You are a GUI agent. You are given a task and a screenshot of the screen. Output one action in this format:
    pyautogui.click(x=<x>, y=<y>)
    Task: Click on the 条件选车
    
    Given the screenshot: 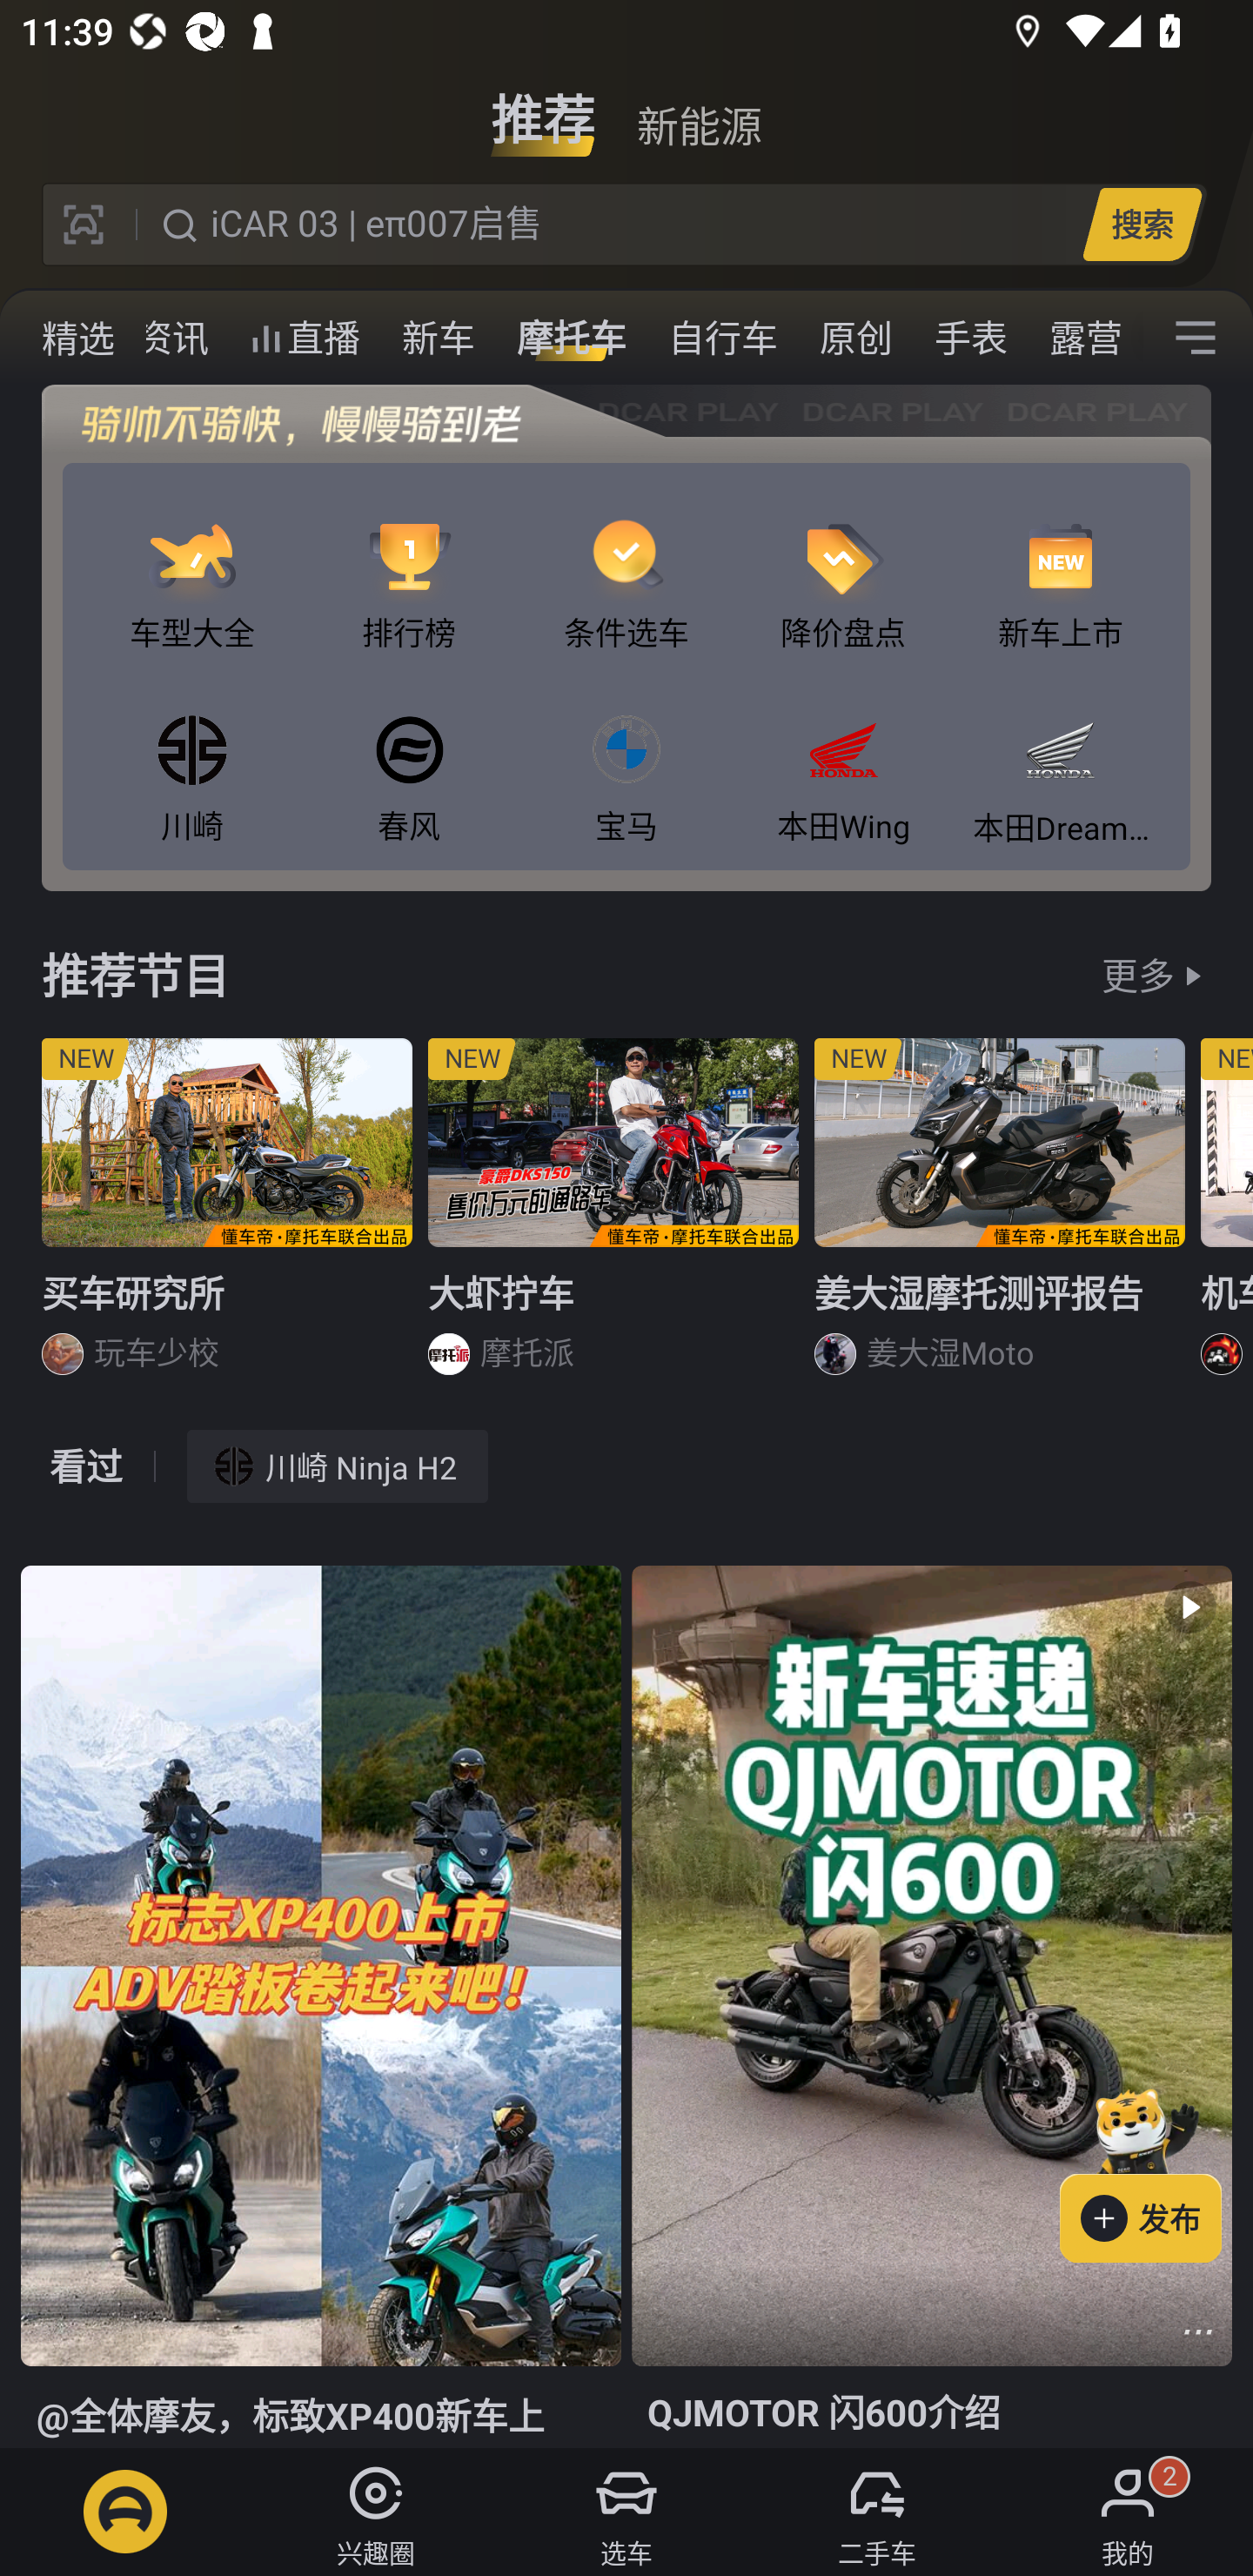 What is the action you would take?
    pyautogui.click(x=626, y=560)
    